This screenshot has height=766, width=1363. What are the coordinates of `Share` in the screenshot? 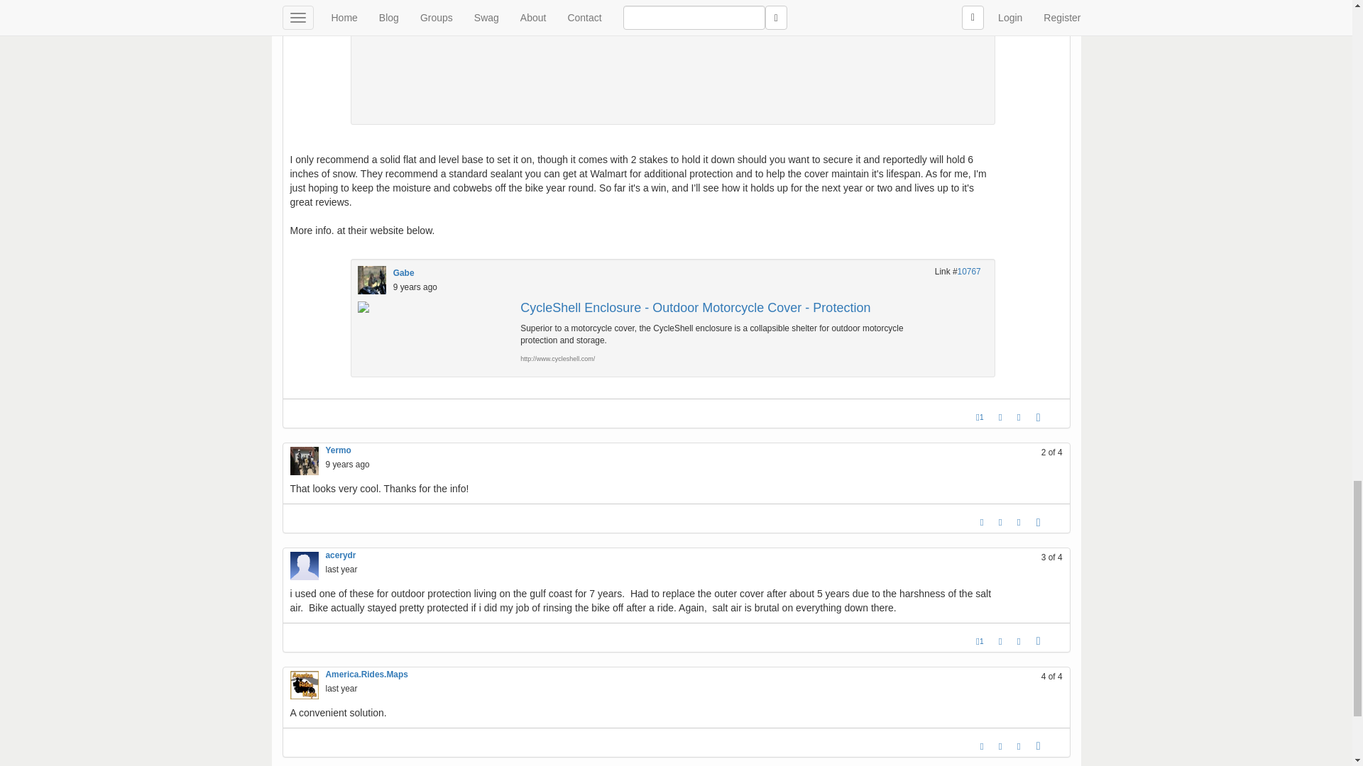 It's located at (1038, 746).